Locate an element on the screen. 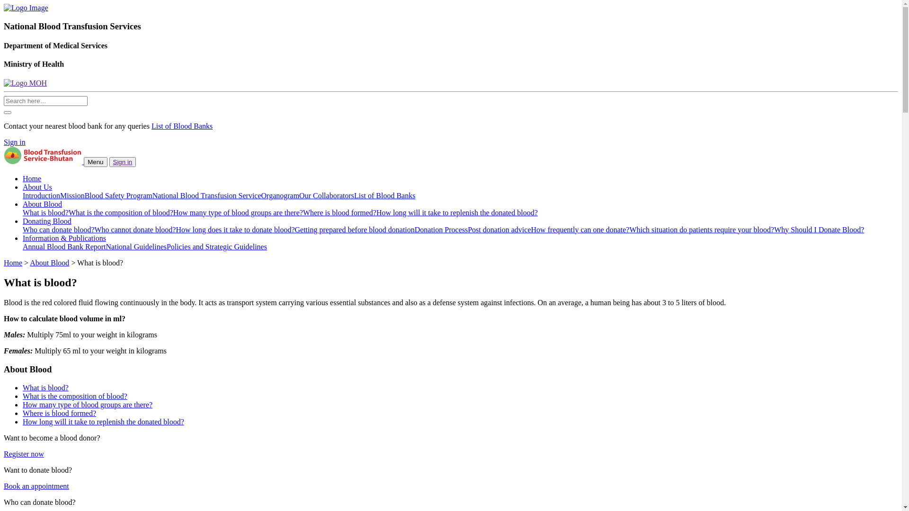 The height and width of the screenshot is (511, 909). Where is blood formed? is located at coordinates (60, 414).